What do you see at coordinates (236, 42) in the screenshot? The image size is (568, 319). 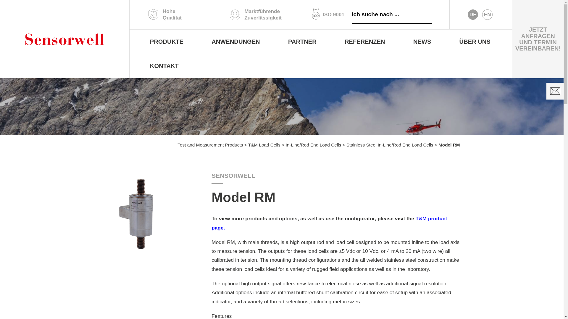 I see `ANWENDUNGEN` at bounding box center [236, 42].